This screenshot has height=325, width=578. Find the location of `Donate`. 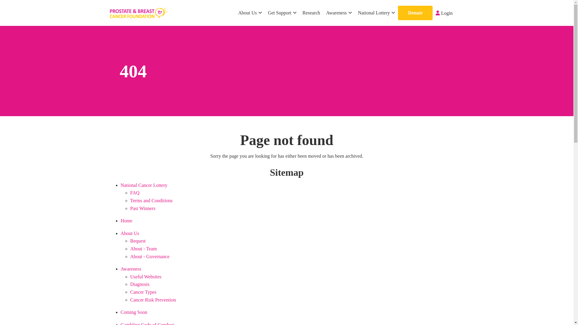

Donate is located at coordinates (415, 13).